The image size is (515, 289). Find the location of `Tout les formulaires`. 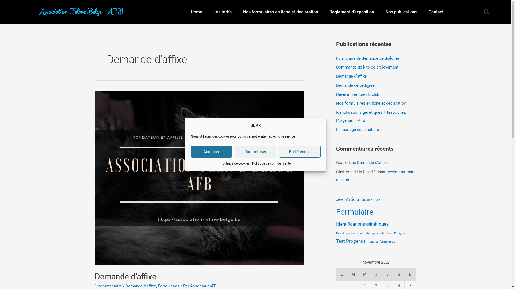

Tout les formulaires is located at coordinates (381, 242).